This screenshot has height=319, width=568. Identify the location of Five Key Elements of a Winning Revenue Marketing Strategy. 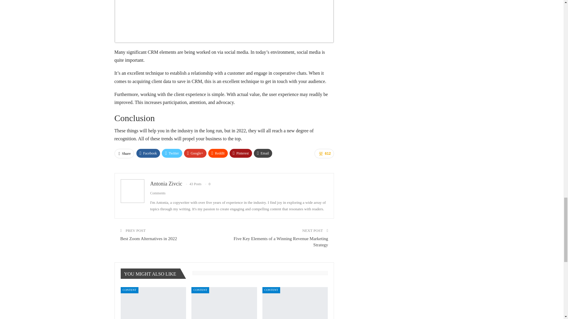
(281, 242).